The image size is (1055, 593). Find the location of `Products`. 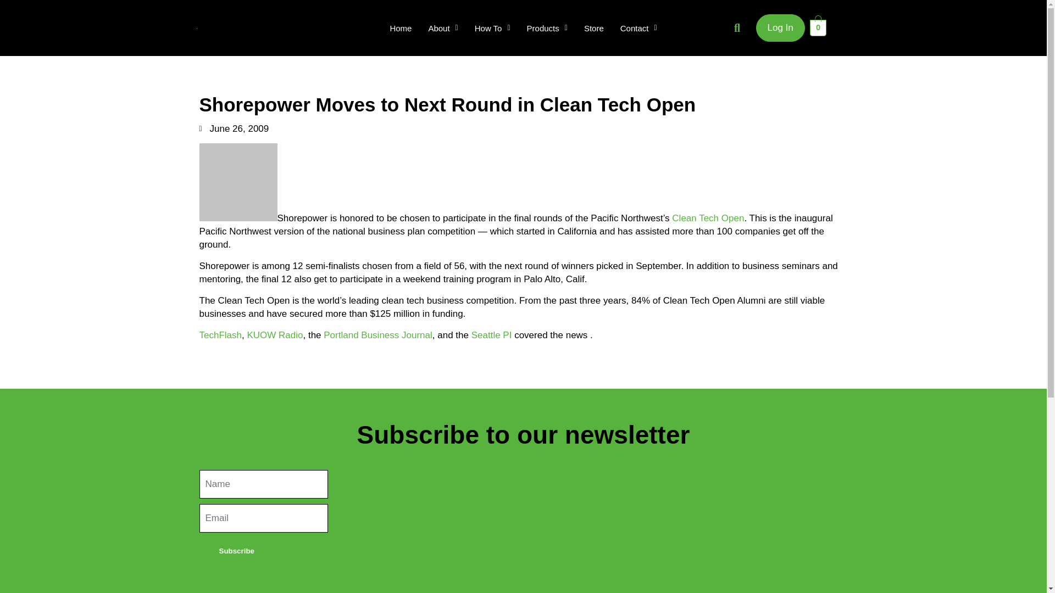

Products is located at coordinates (547, 28).